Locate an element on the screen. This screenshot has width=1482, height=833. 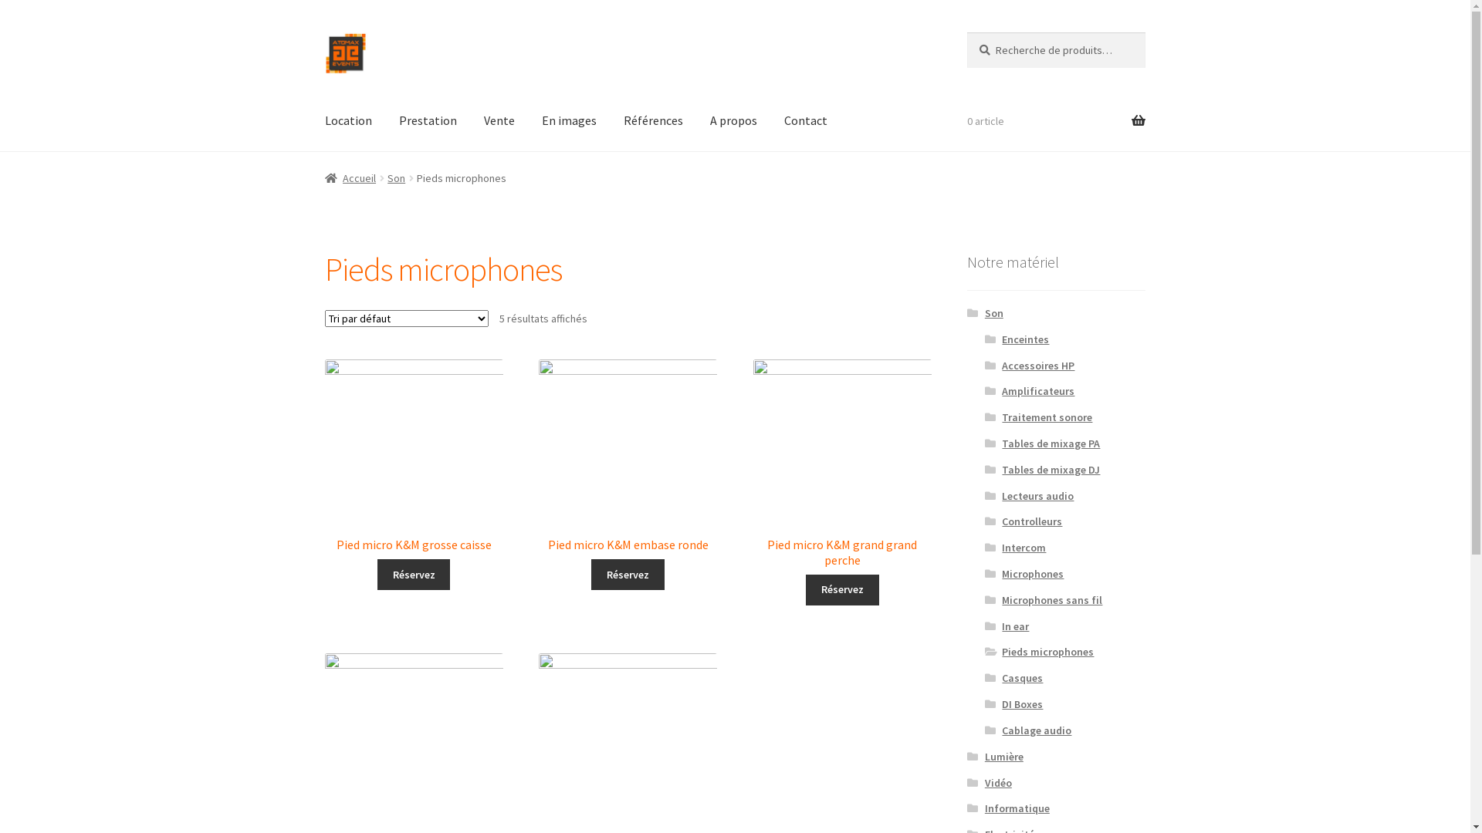
Intercom is located at coordinates (1024, 548).